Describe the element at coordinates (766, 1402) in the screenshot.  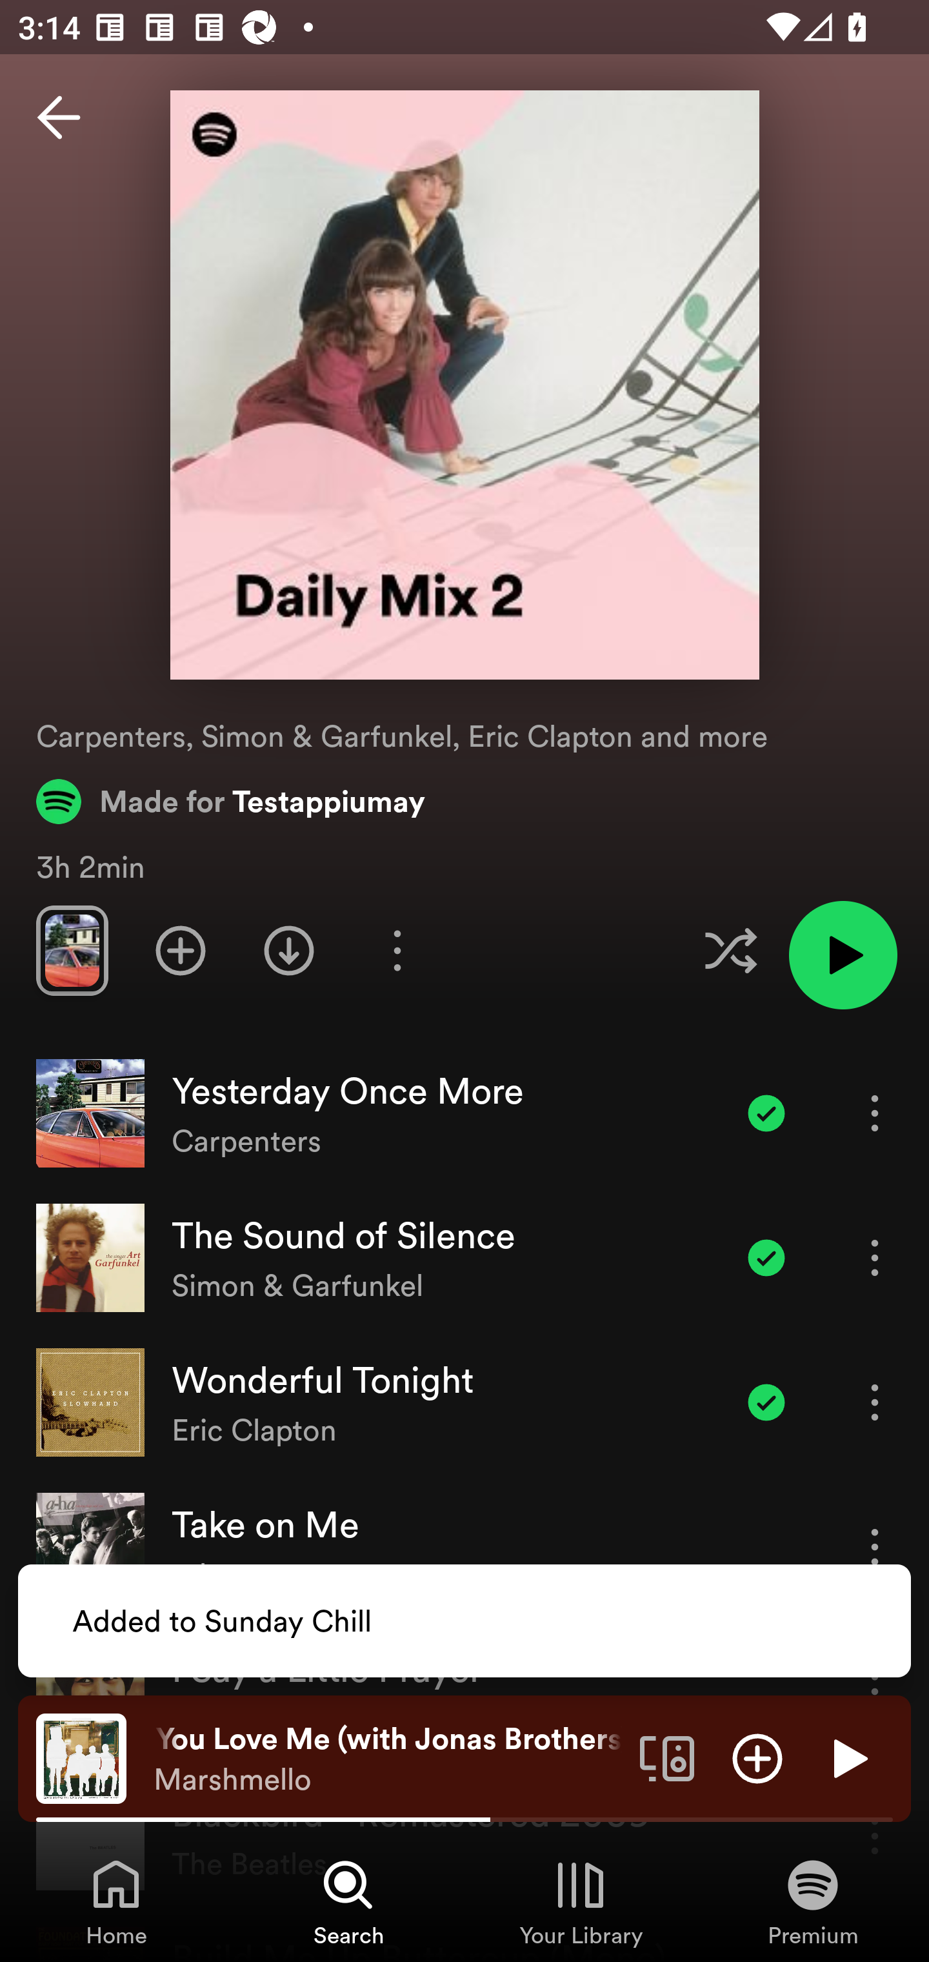
I see `Item added` at that location.